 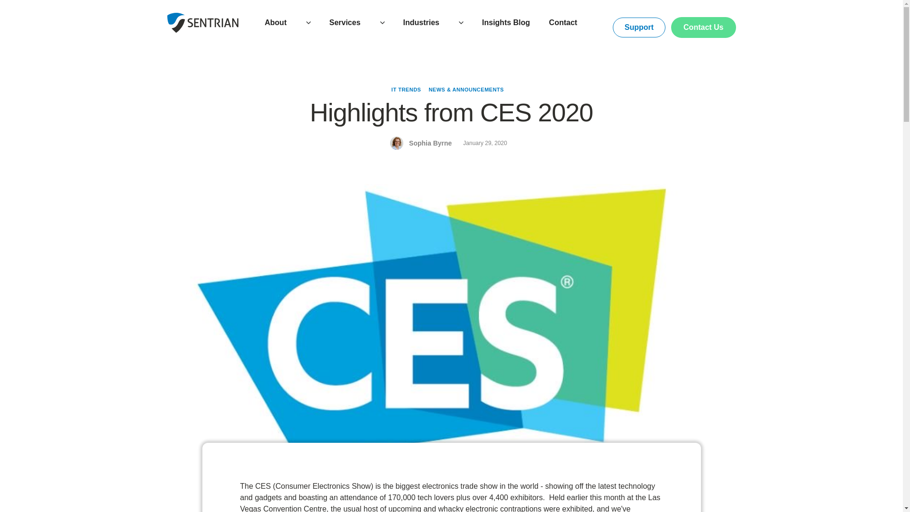 What do you see at coordinates (430, 143) in the screenshot?
I see `Sophia Byrne` at bounding box center [430, 143].